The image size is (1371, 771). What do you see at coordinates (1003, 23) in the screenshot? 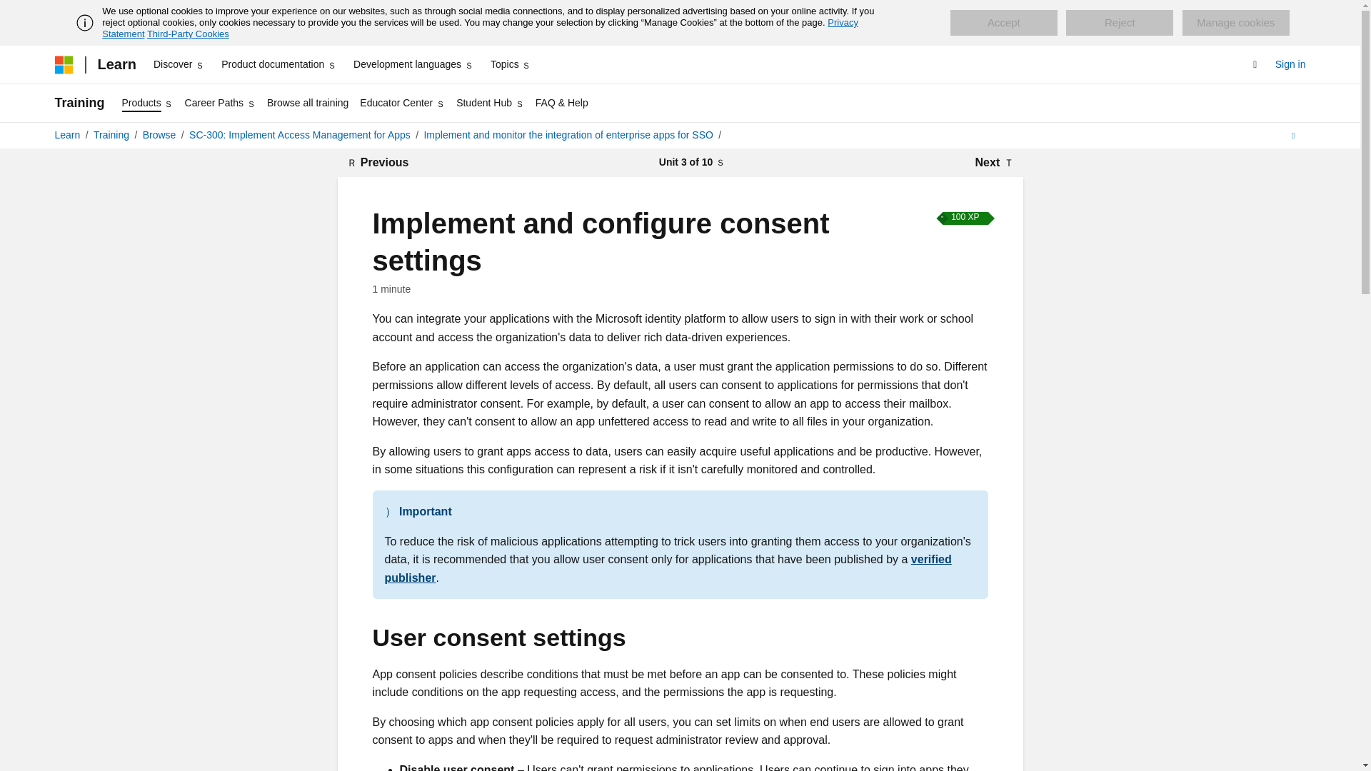
I see `Accept` at bounding box center [1003, 23].